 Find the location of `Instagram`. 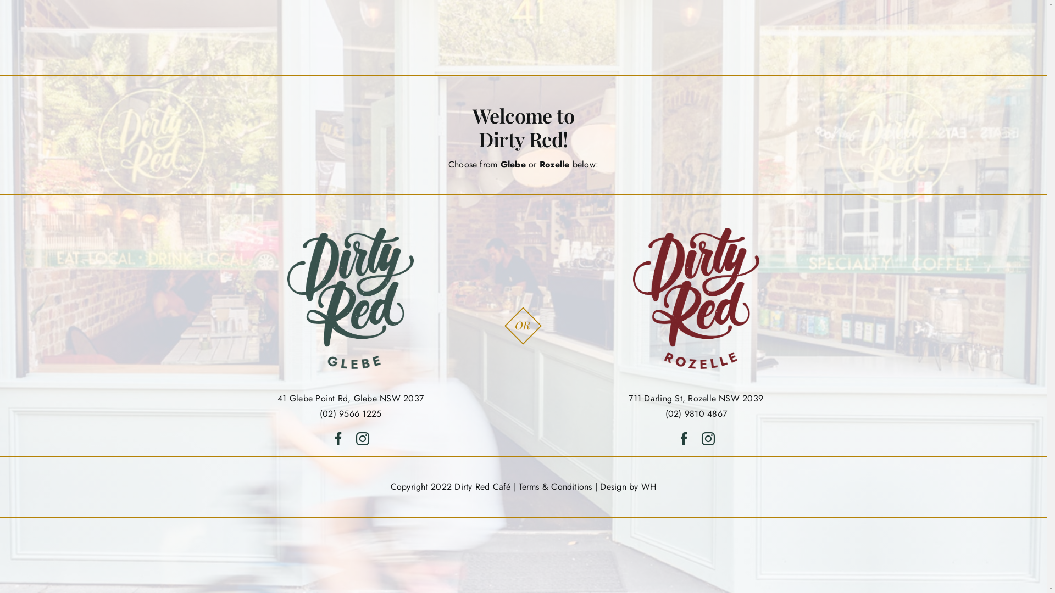

Instagram is located at coordinates (708, 439).